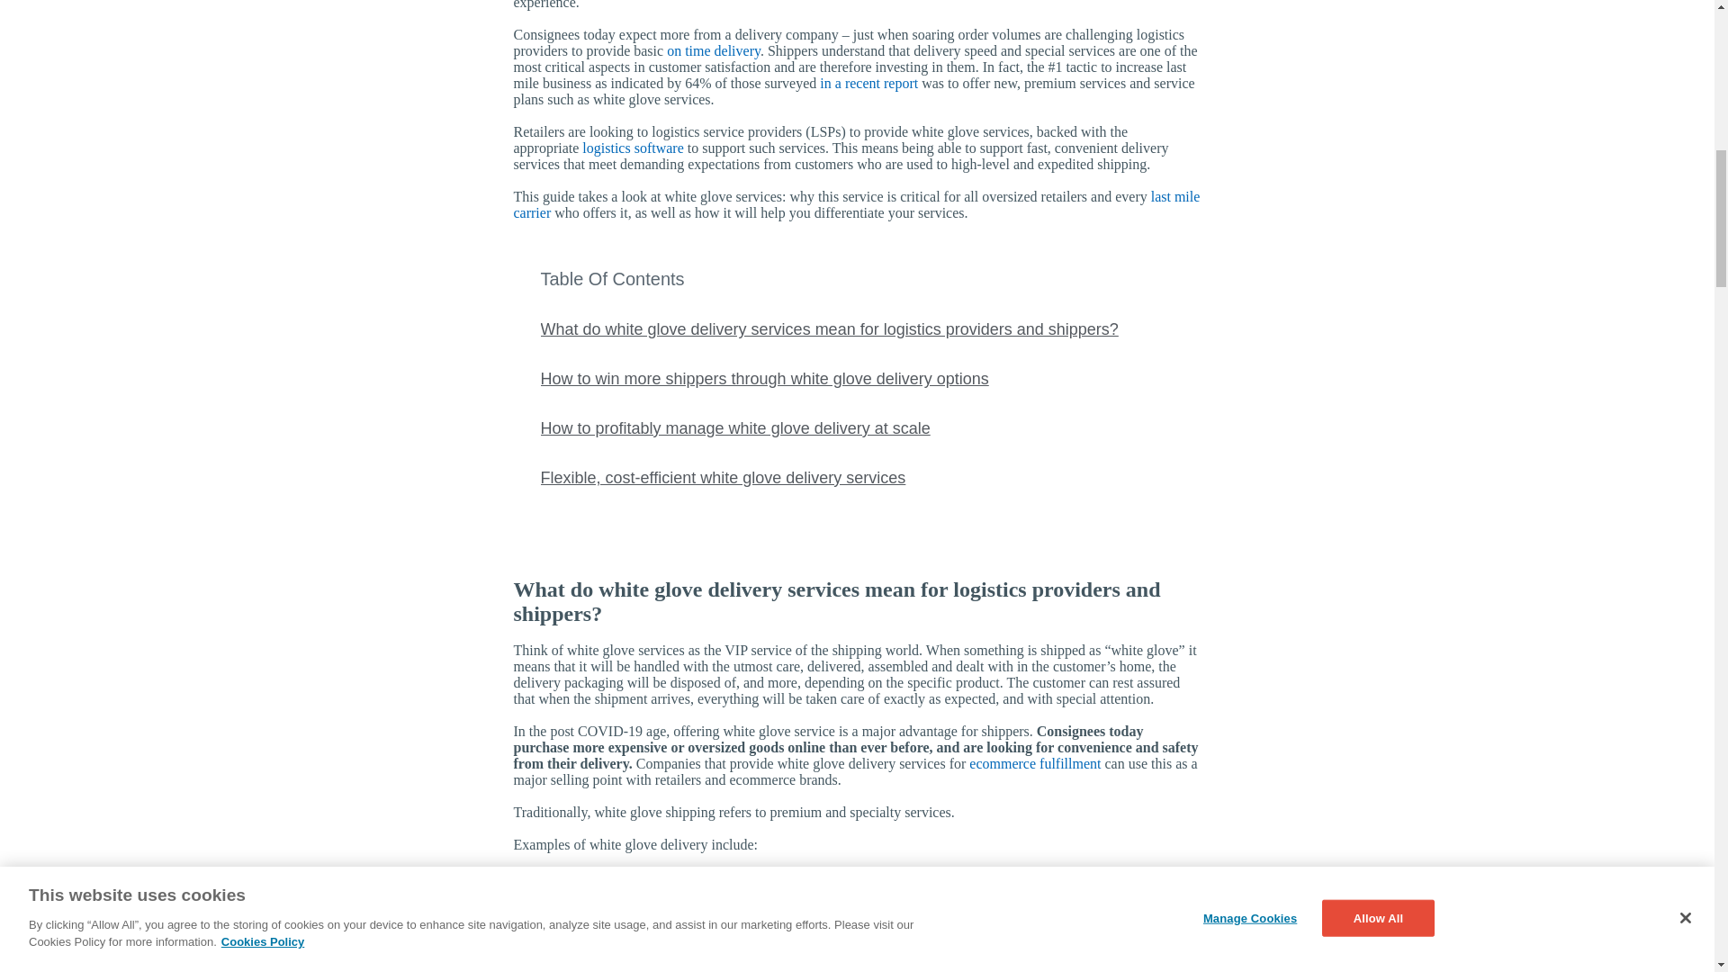  What do you see at coordinates (632, 148) in the screenshot?
I see `logistics software` at bounding box center [632, 148].